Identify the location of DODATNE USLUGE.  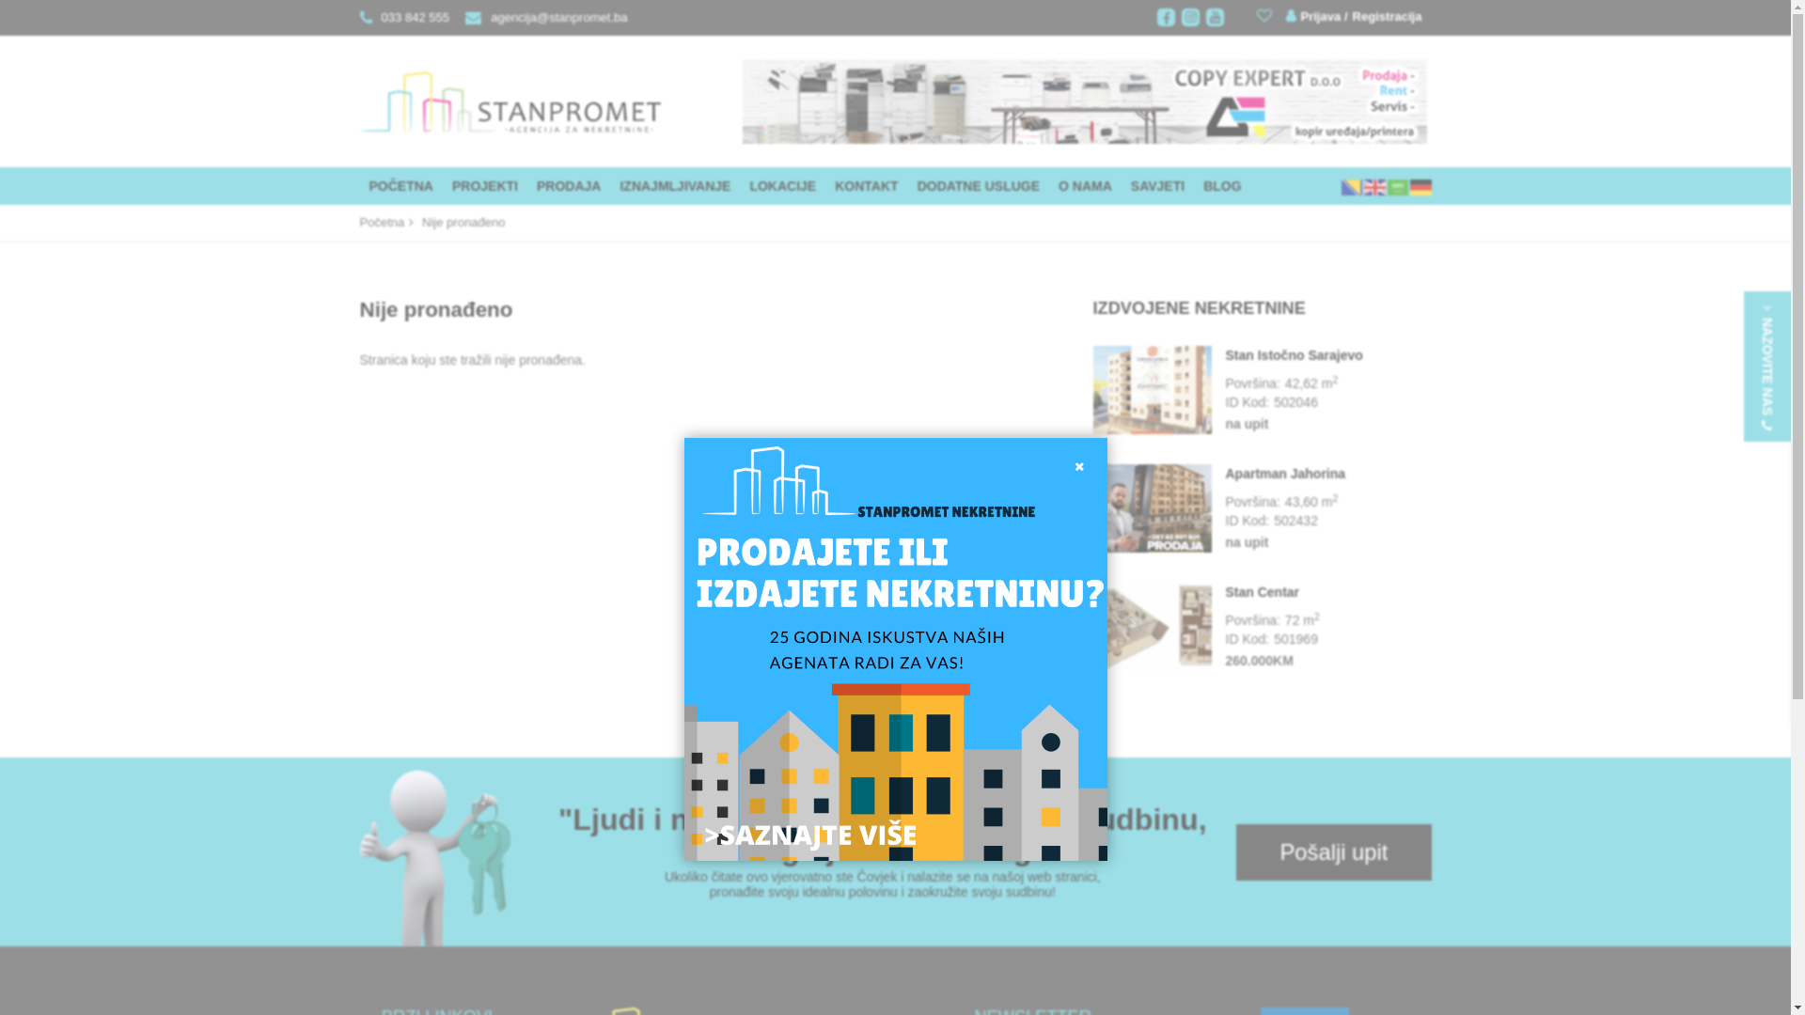
(979, 186).